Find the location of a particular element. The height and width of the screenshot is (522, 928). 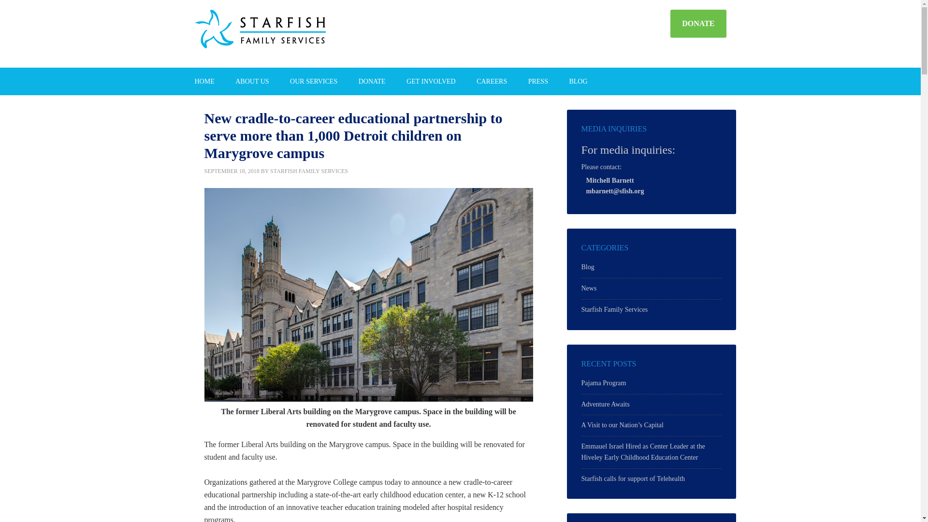

ABOUT US is located at coordinates (252, 81).